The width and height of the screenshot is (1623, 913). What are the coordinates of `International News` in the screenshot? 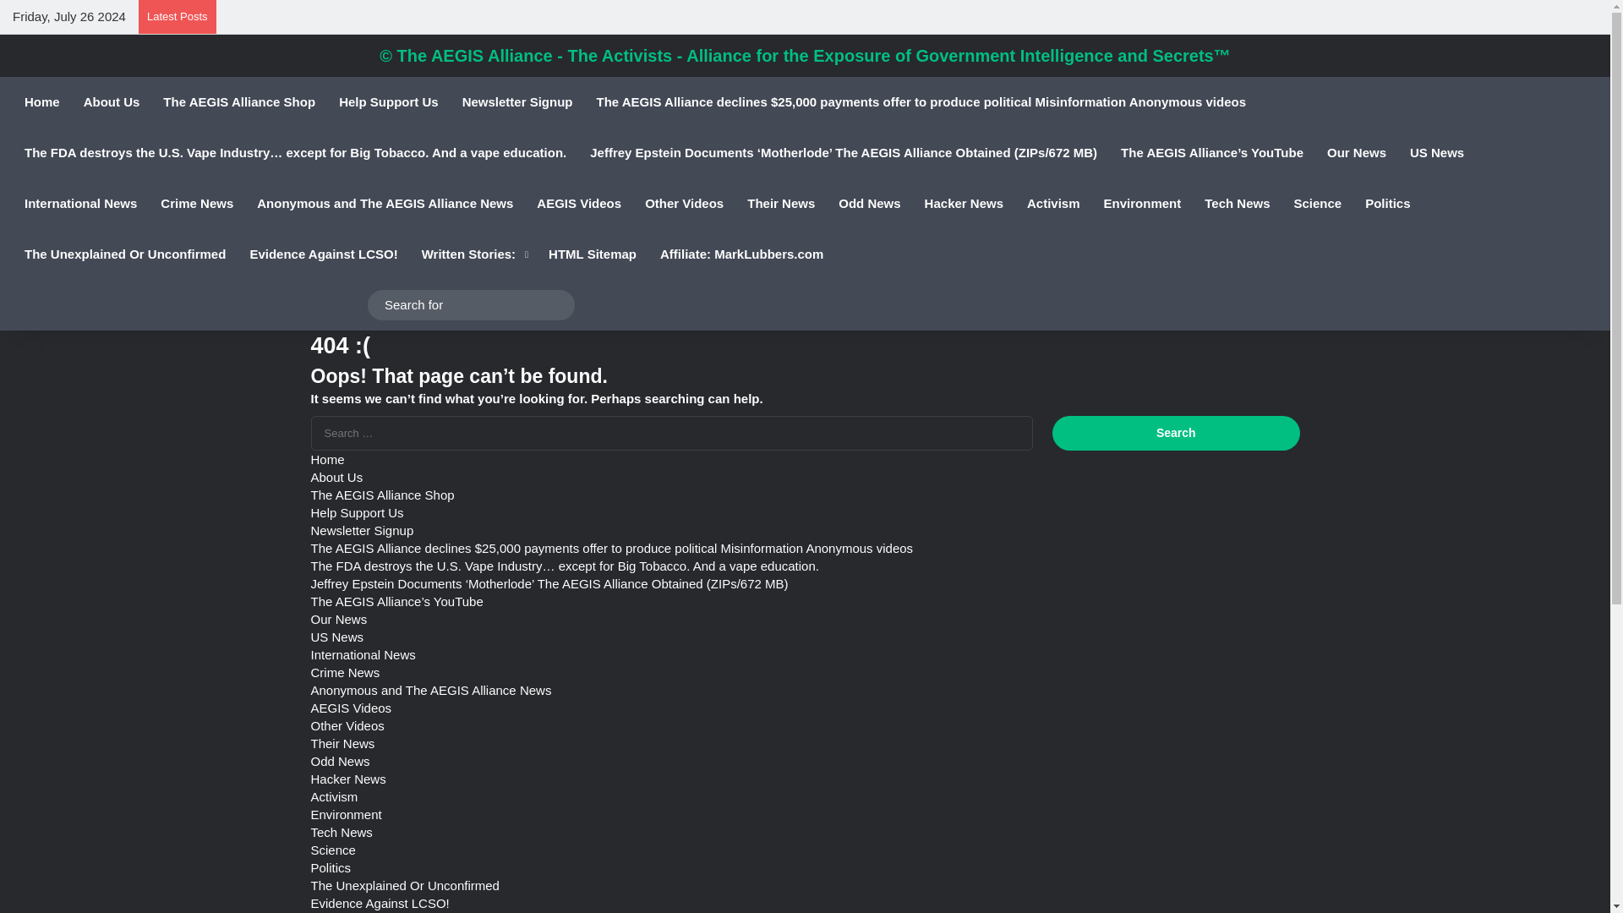 It's located at (81, 203).